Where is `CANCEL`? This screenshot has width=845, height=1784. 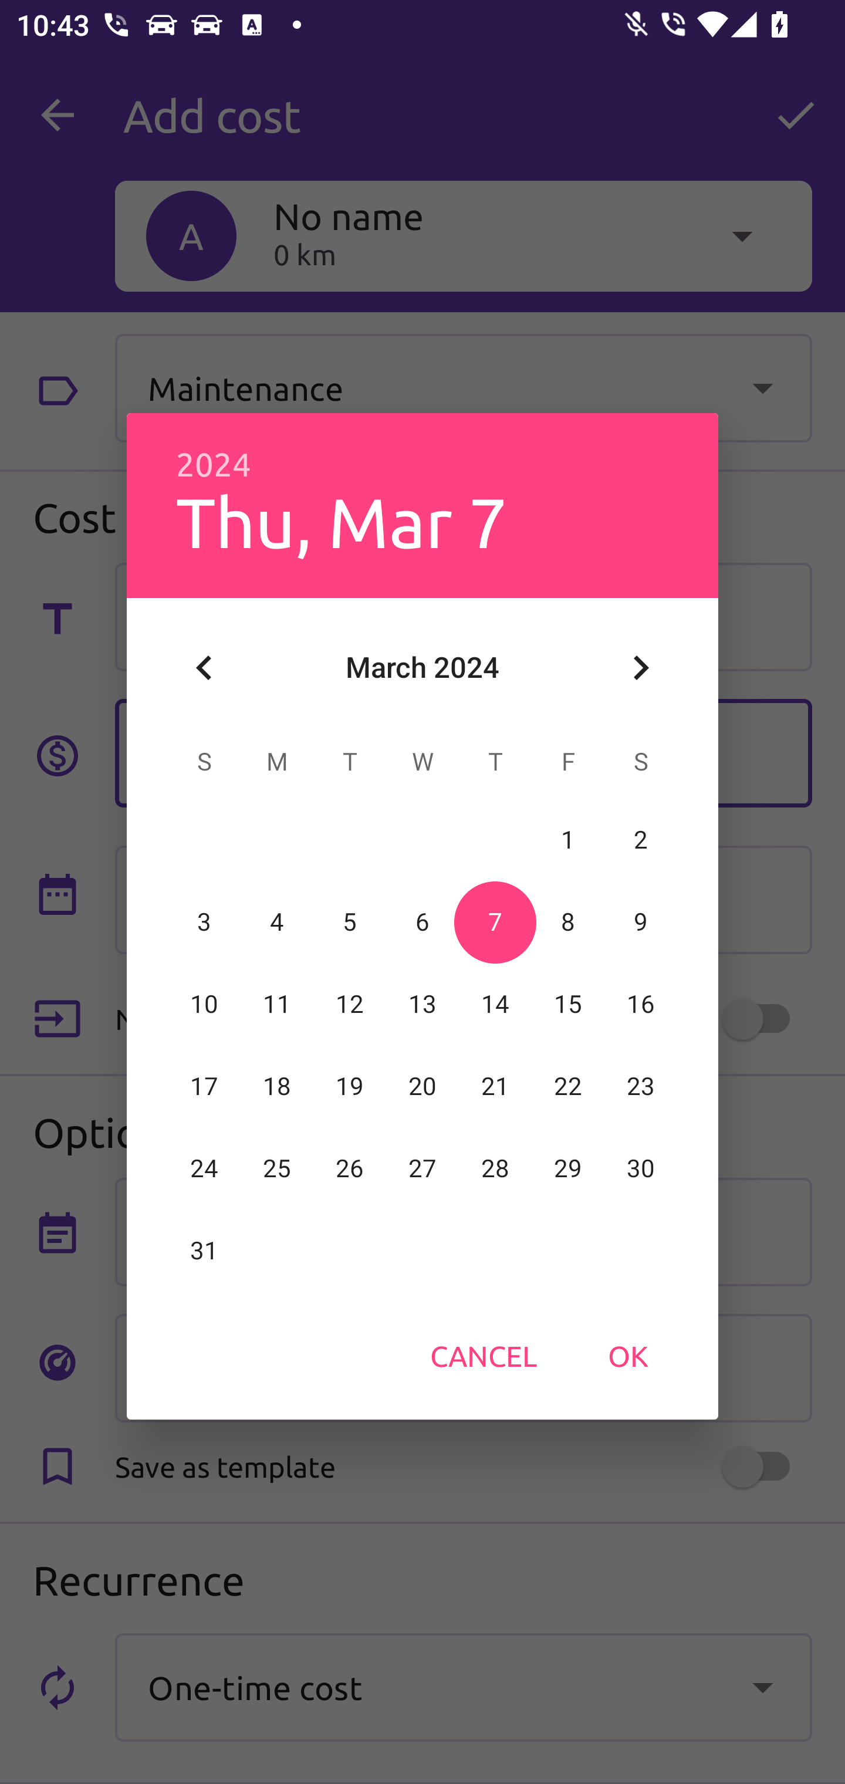 CANCEL is located at coordinates (484, 1356).